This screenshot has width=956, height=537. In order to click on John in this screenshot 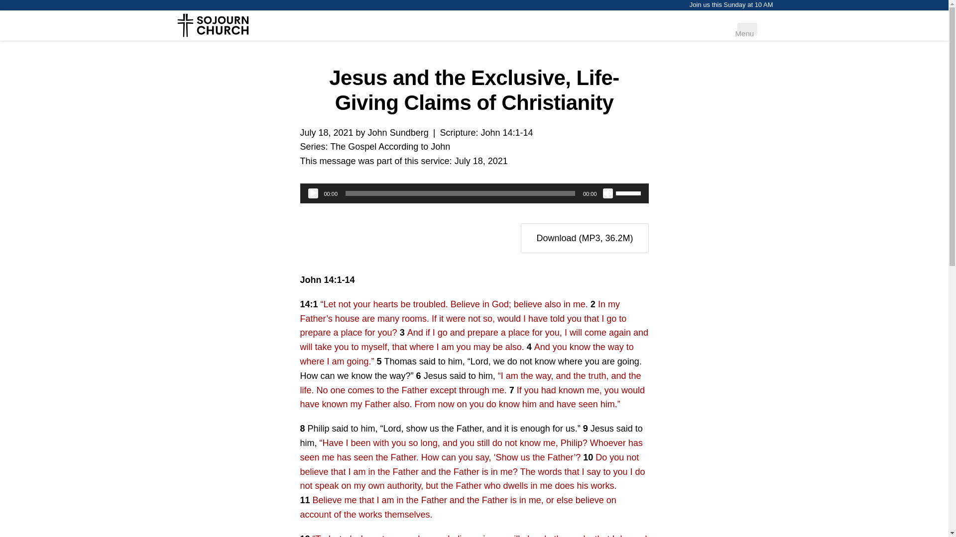, I will do `click(390, 146)`.